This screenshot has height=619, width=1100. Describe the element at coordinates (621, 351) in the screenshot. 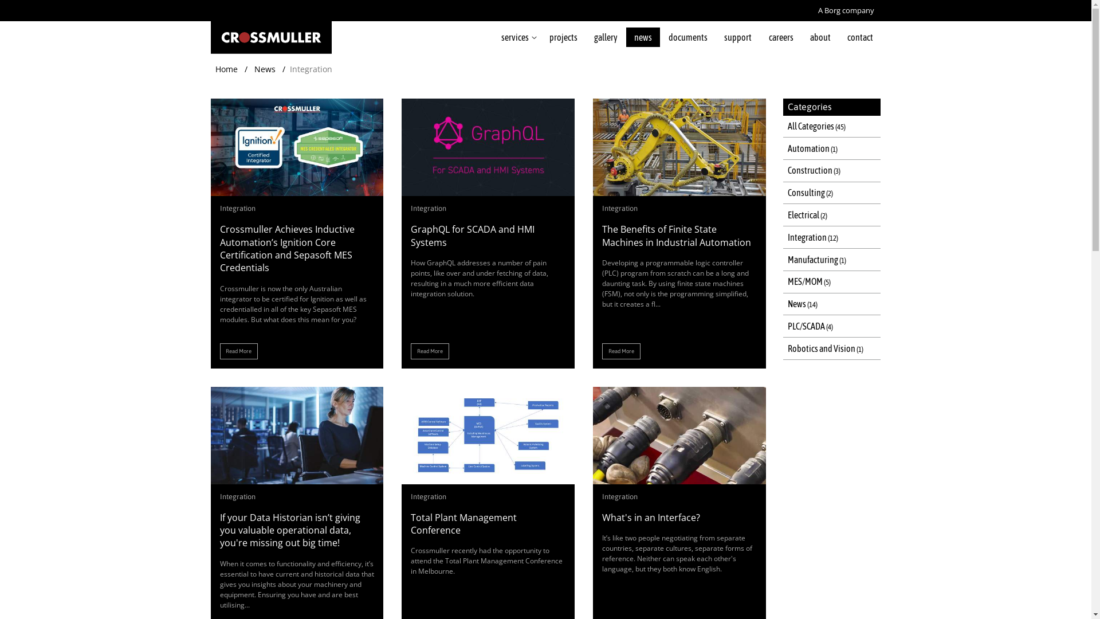

I see `Read More` at that location.